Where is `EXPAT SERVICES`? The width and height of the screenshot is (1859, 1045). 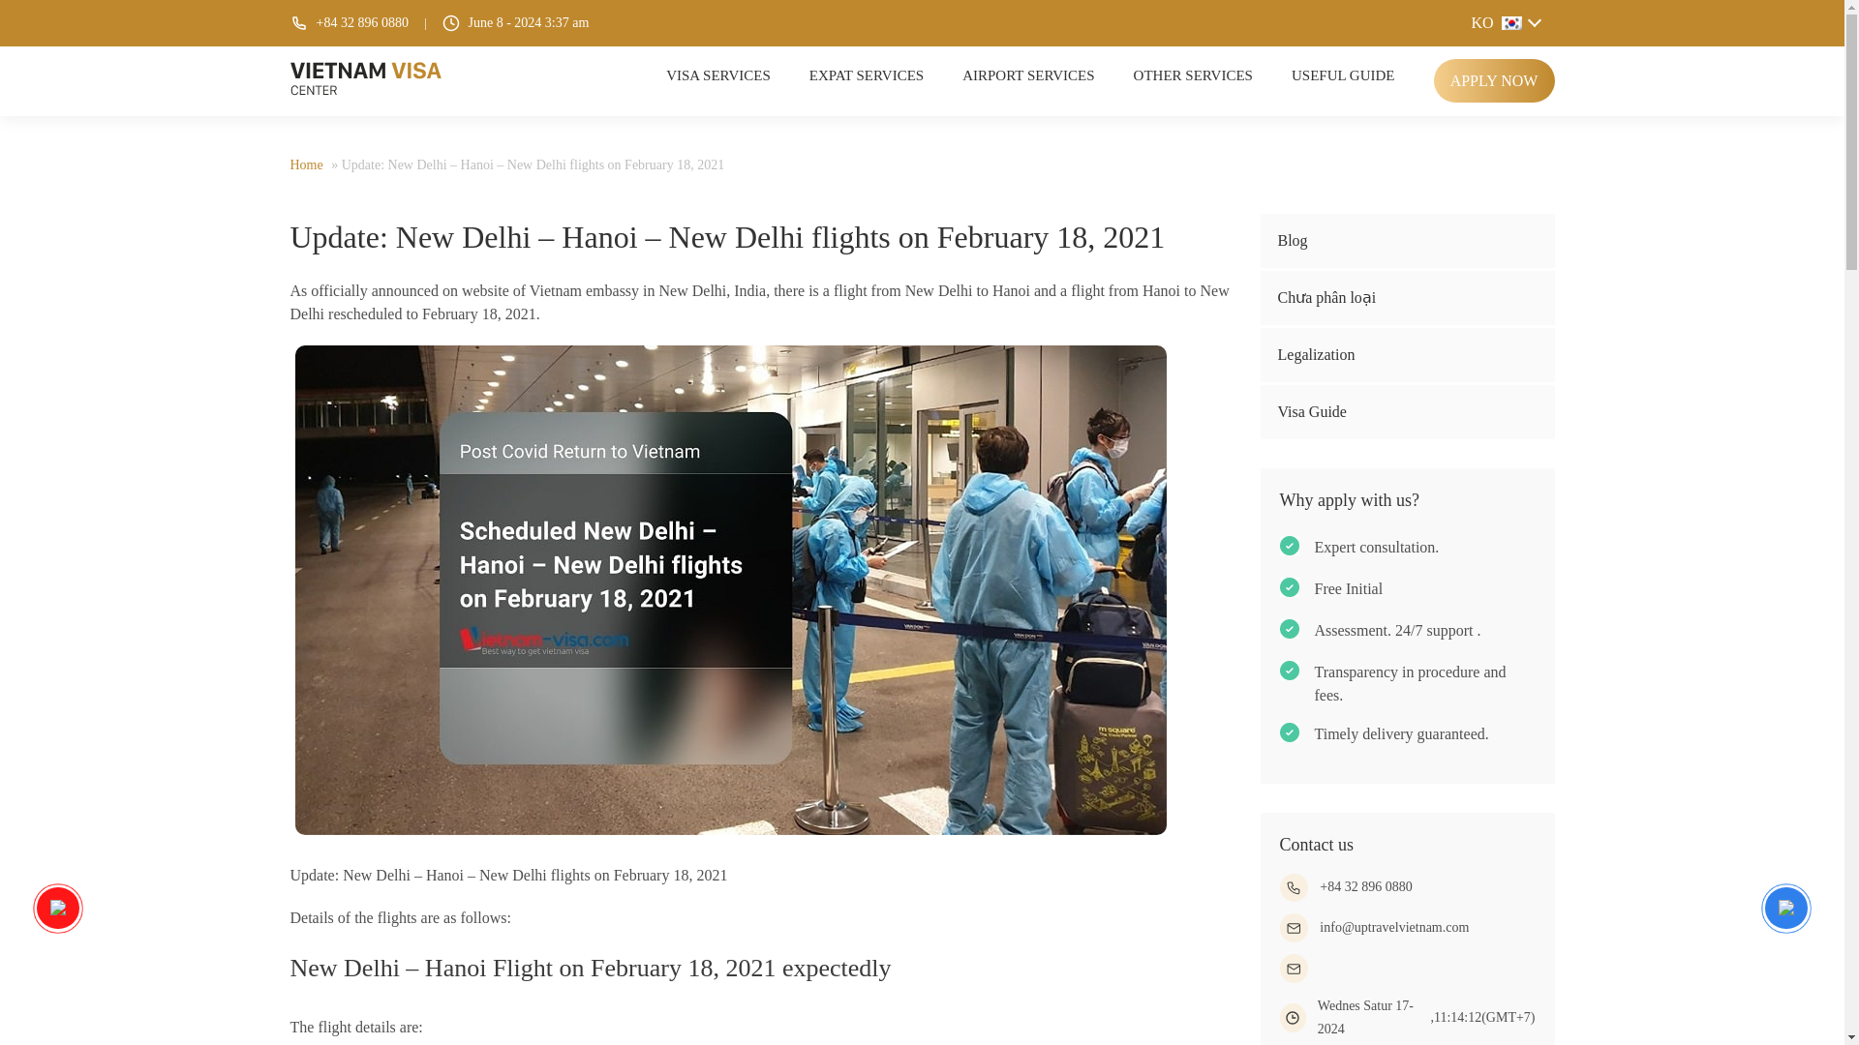
EXPAT SERVICES is located at coordinates (866, 75).